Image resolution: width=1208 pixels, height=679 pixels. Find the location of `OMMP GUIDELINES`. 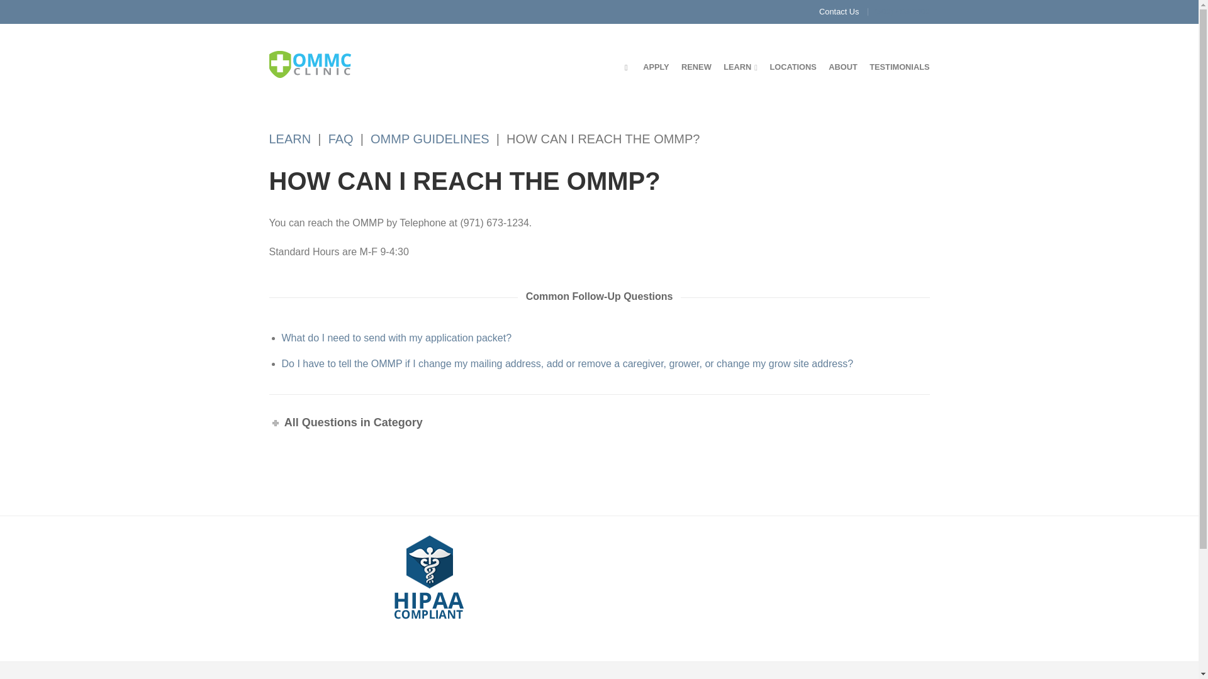

OMMP GUIDELINES is located at coordinates (430, 138).